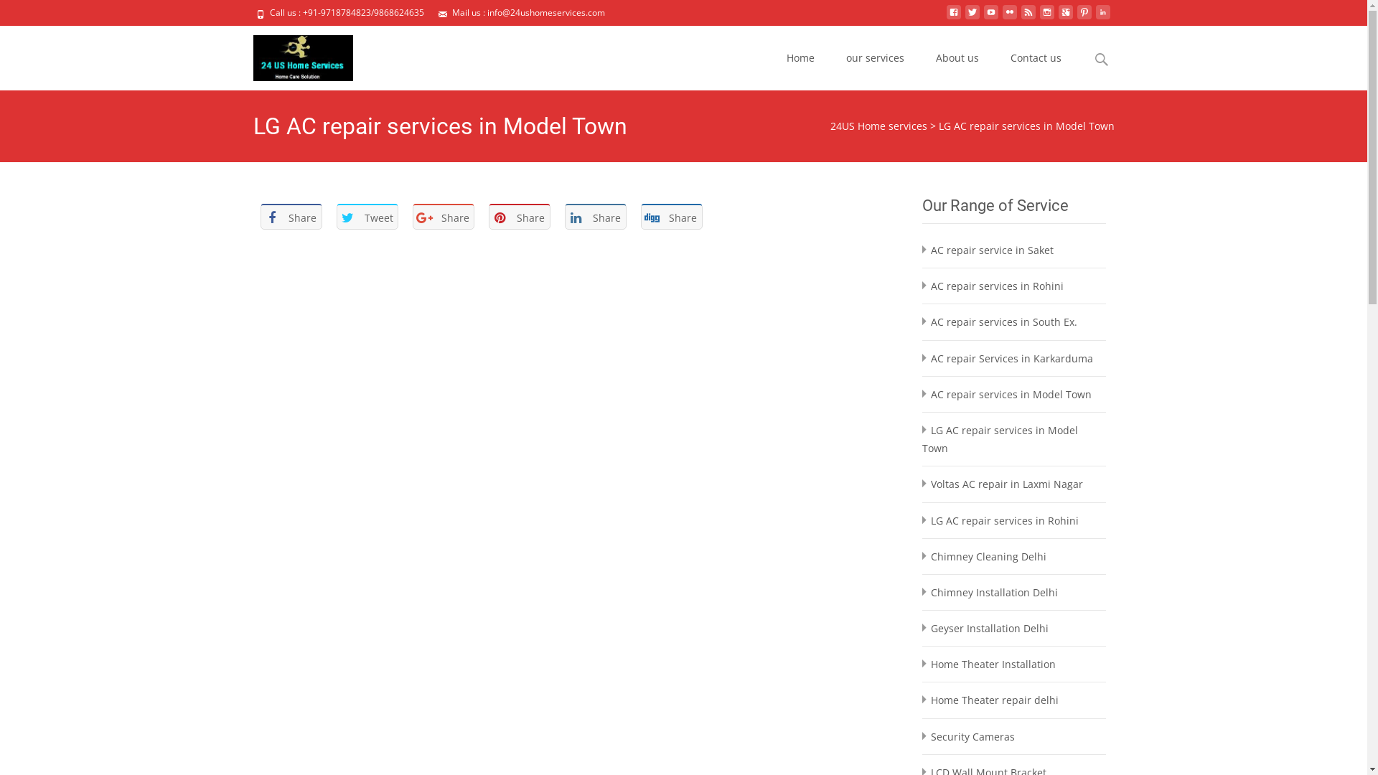 The image size is (1378, 775). I want to click on Search for:, so click(1102, 60).